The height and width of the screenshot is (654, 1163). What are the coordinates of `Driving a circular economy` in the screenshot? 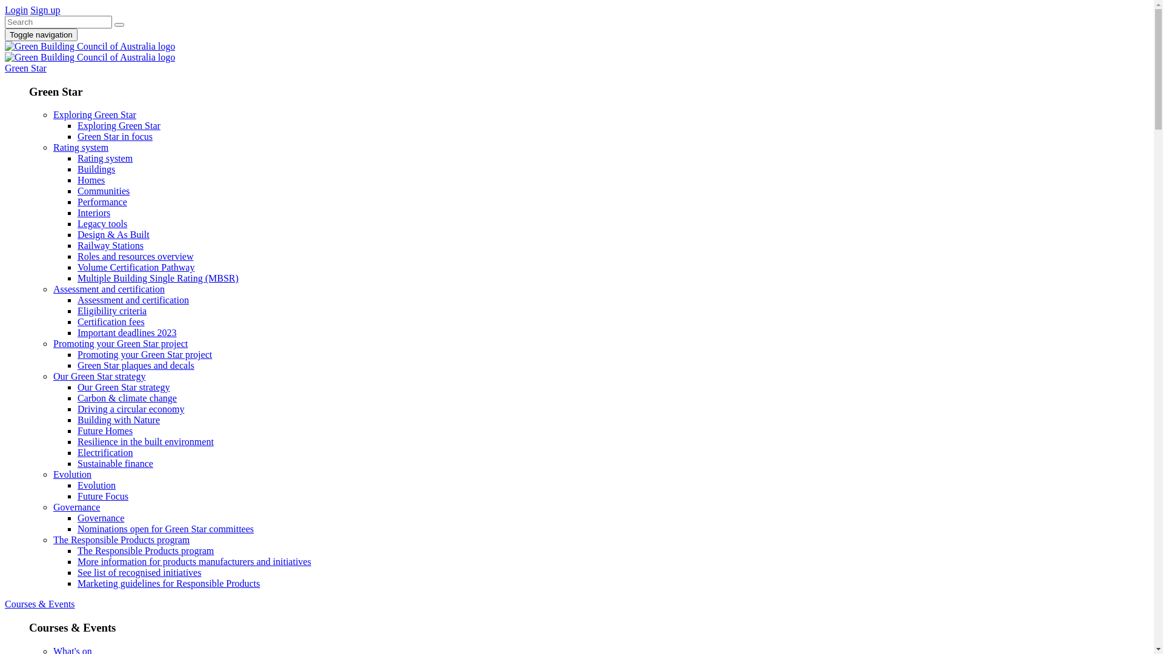 It's located at (131, 409).